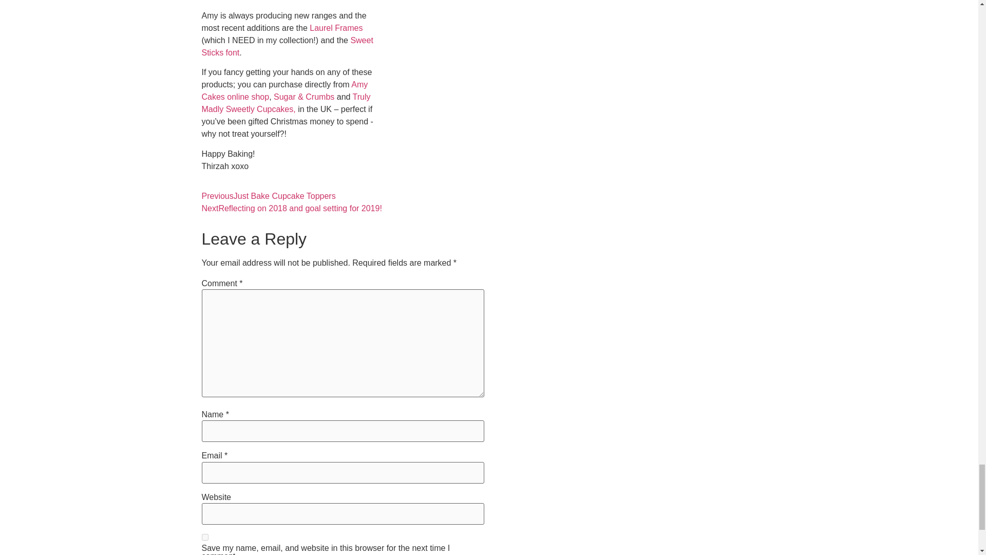  Describe the element at coordinates (204, 536) in the screenshot. I see `yes` at that location.